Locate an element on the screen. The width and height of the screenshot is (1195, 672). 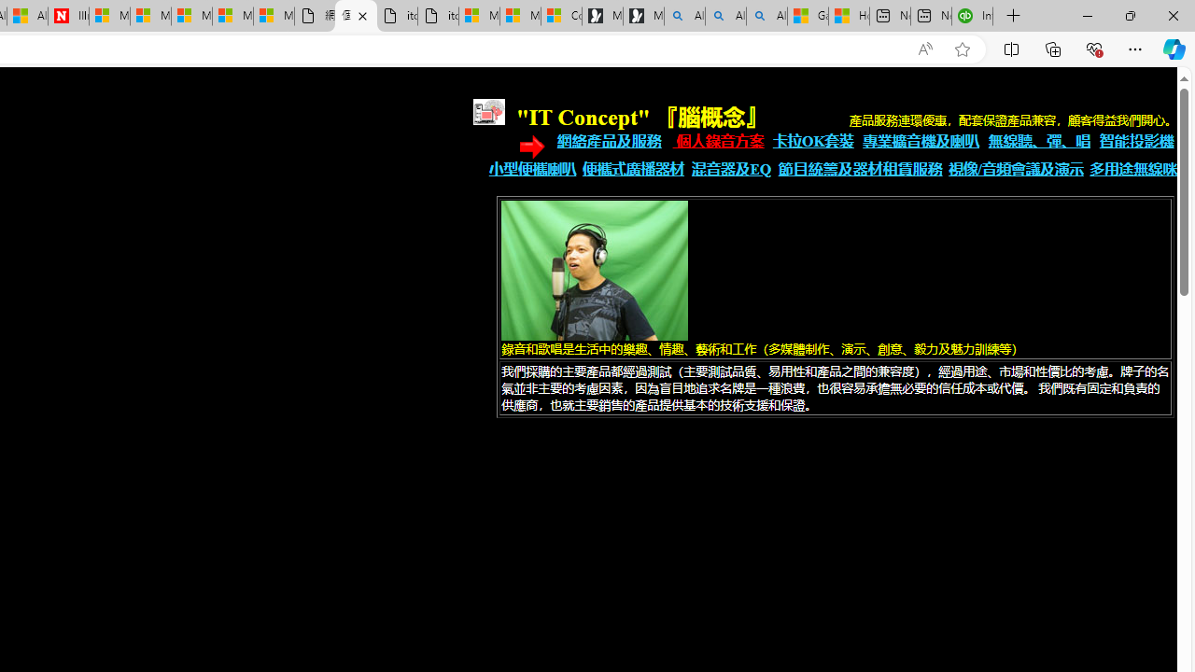
Illness news & latest pictures from Newsweek.com is located at coordinates (68, 17).